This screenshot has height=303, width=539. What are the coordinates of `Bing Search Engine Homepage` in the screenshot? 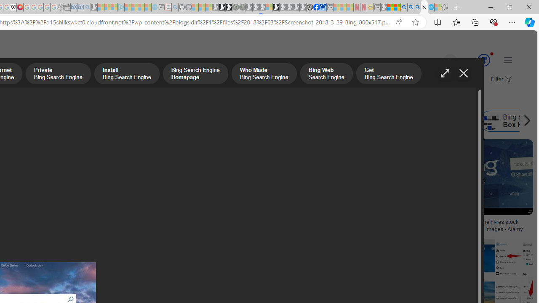 It's located at (312, 121).